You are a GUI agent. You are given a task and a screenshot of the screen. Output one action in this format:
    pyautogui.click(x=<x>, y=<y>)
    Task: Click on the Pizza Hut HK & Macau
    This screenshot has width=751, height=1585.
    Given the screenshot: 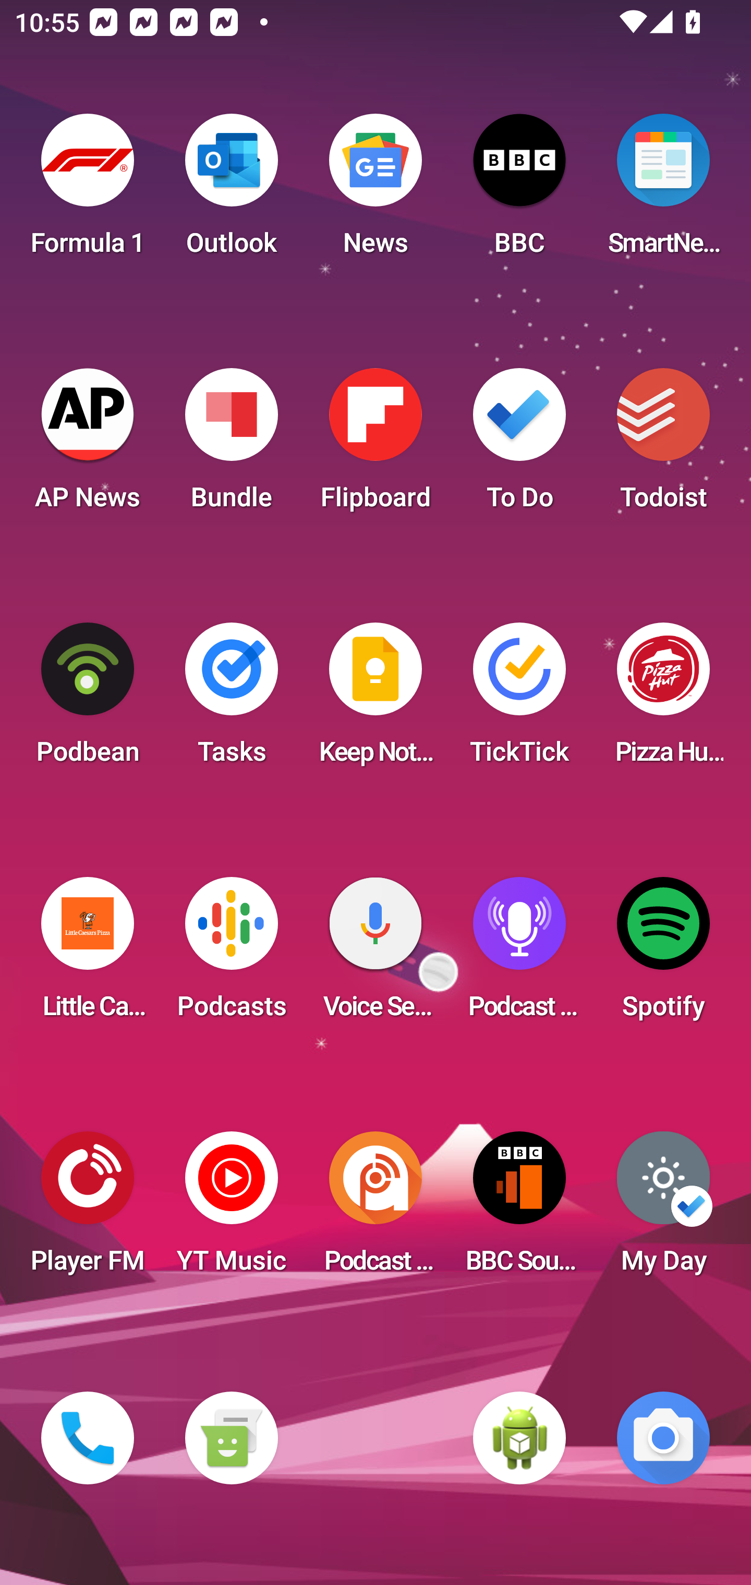 What is the action you would take?
    pyautogui.click(x=663, y=700)
    